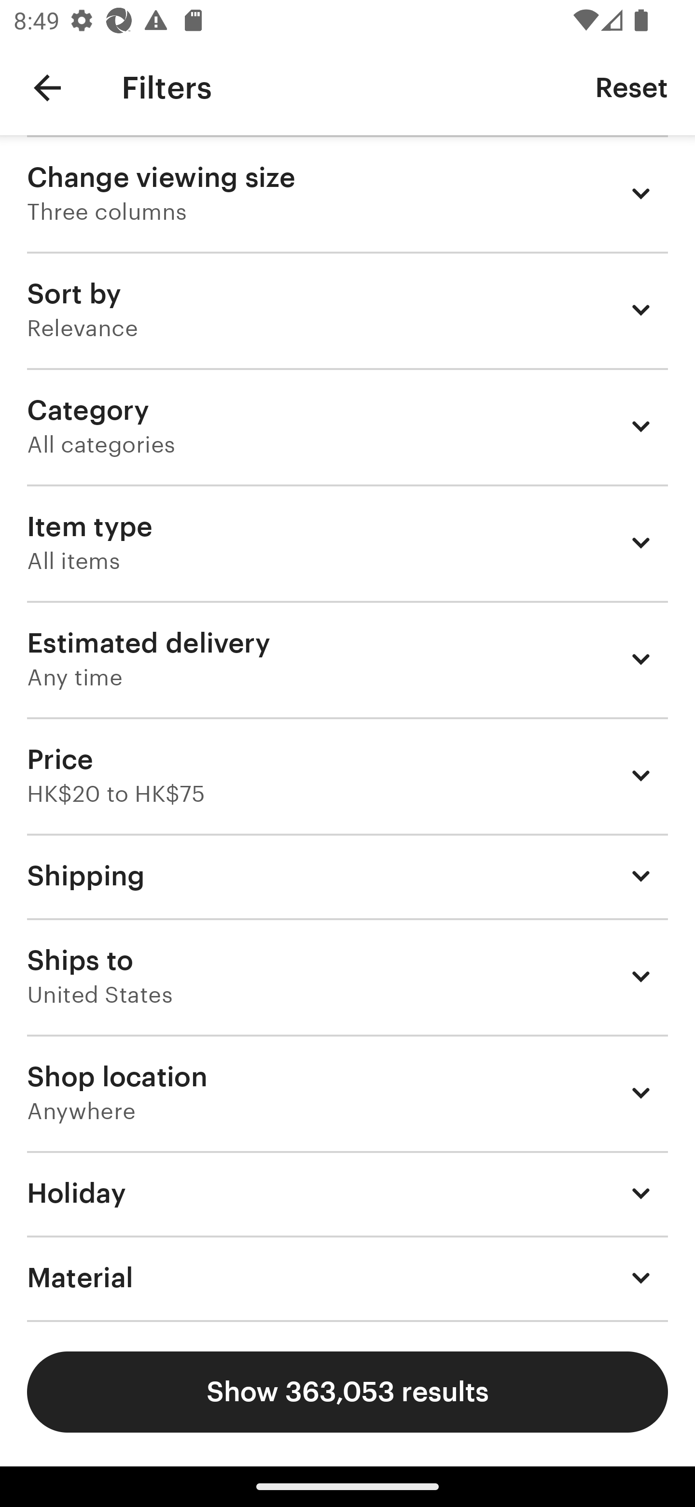 This screenshot has height=1507, width=695. Describe the element at coordinates (347, 775) in the screenshot. I see `Price HK$20 to HK$75` at that location.